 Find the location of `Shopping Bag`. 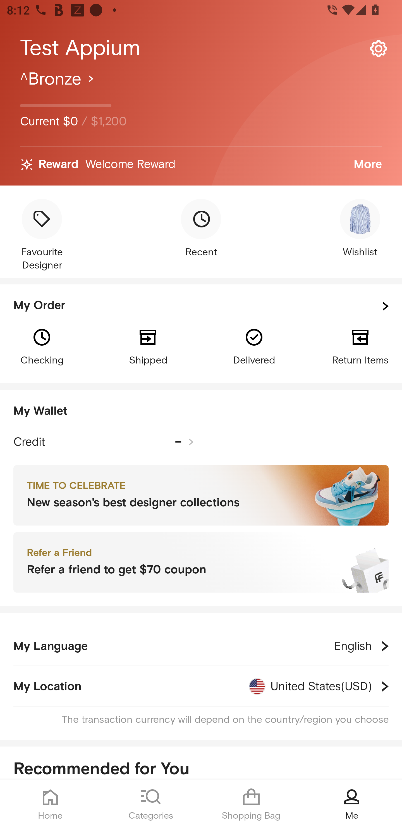

Shopping Bag is located at coordinates (251, 804).